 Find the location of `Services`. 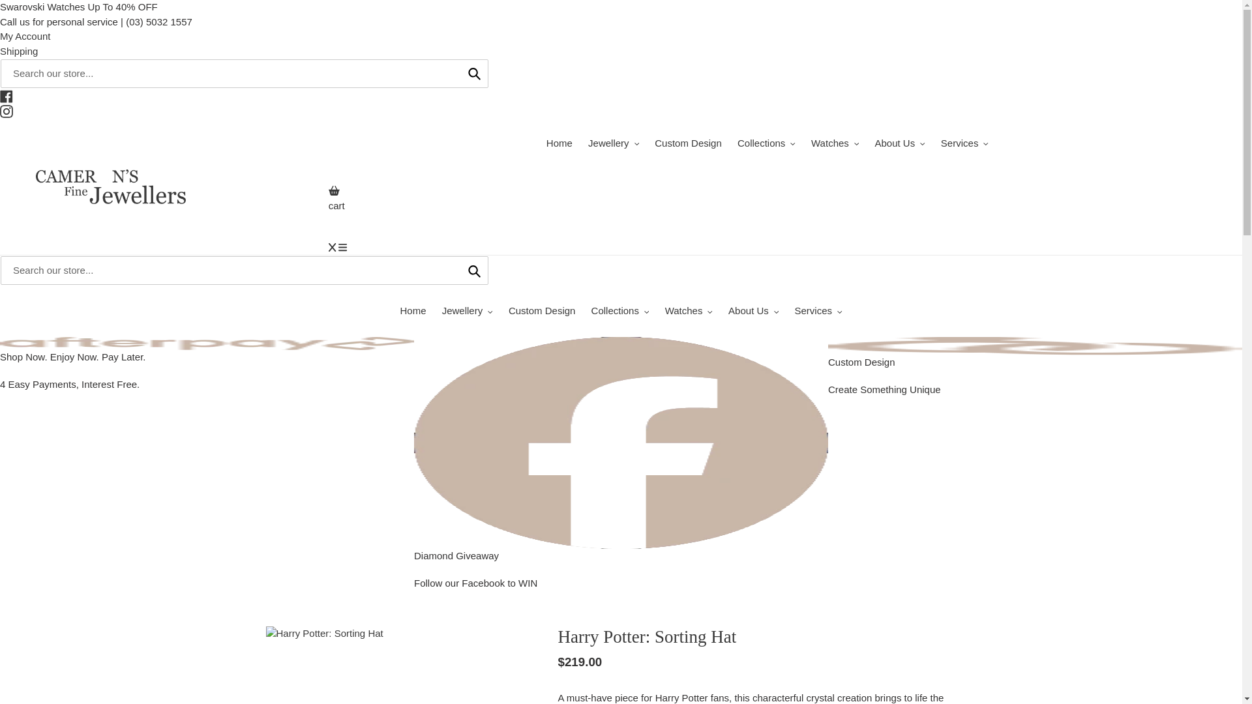

Services is located at coordinates (964, 143).